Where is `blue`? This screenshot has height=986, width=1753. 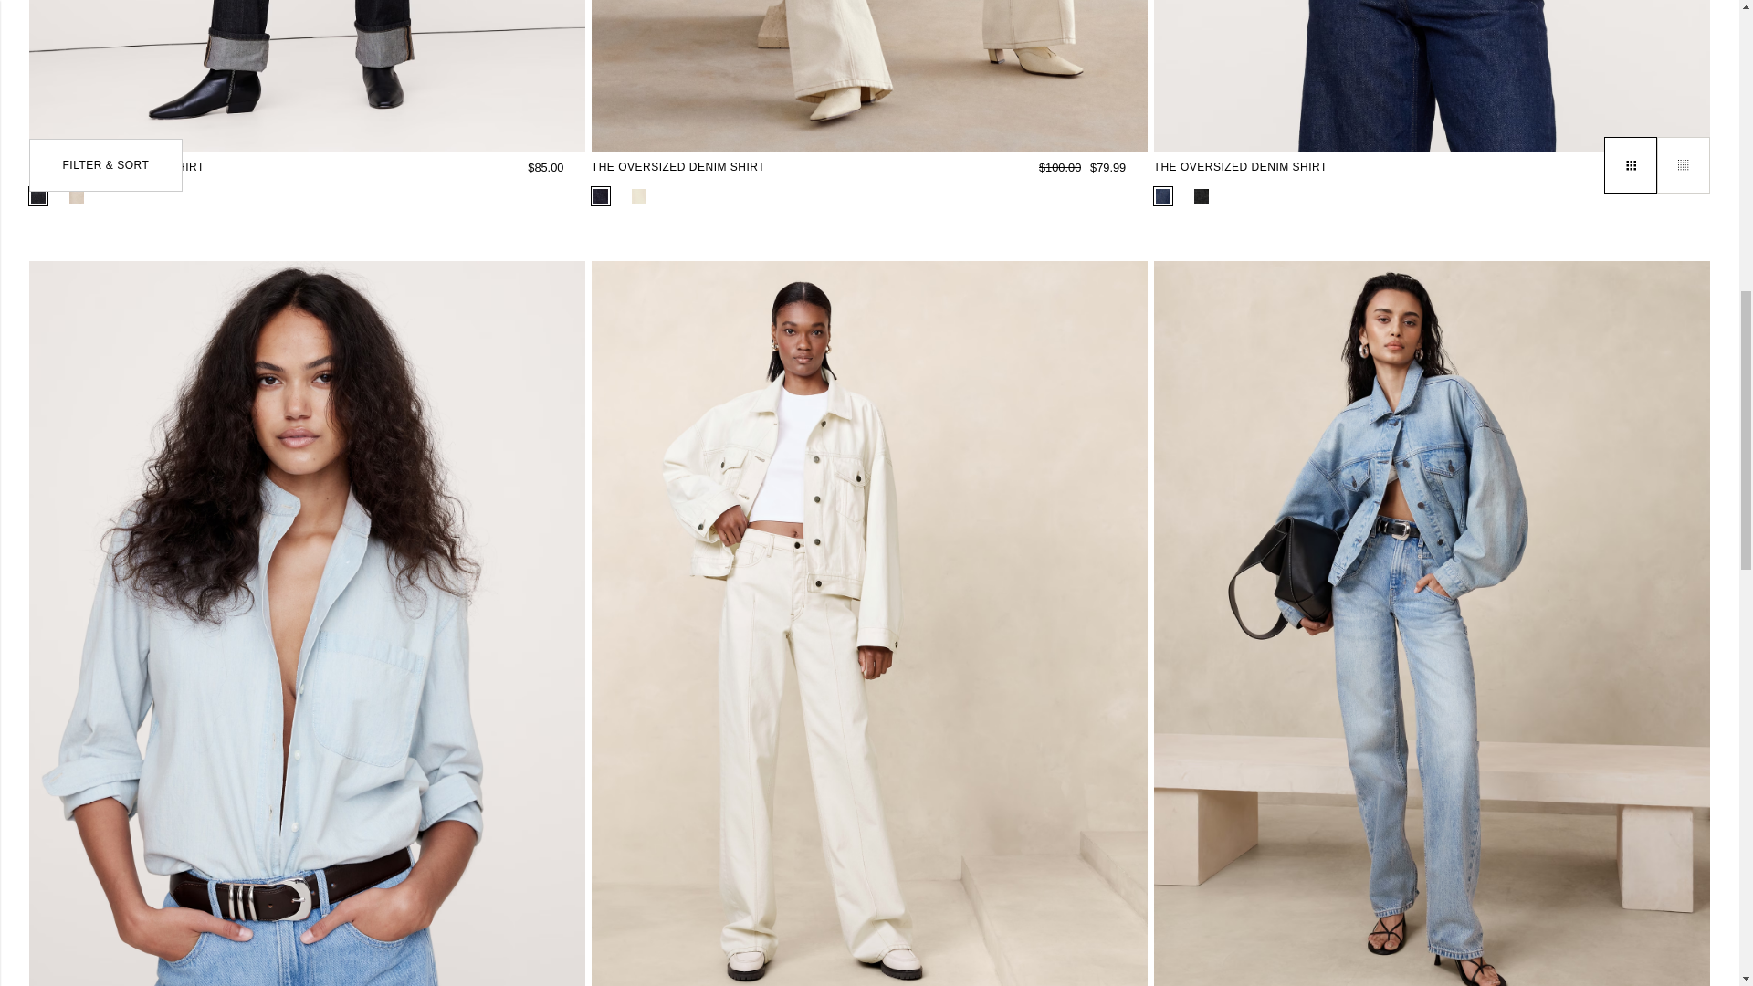
blue is located at coordinates (1163, 195).